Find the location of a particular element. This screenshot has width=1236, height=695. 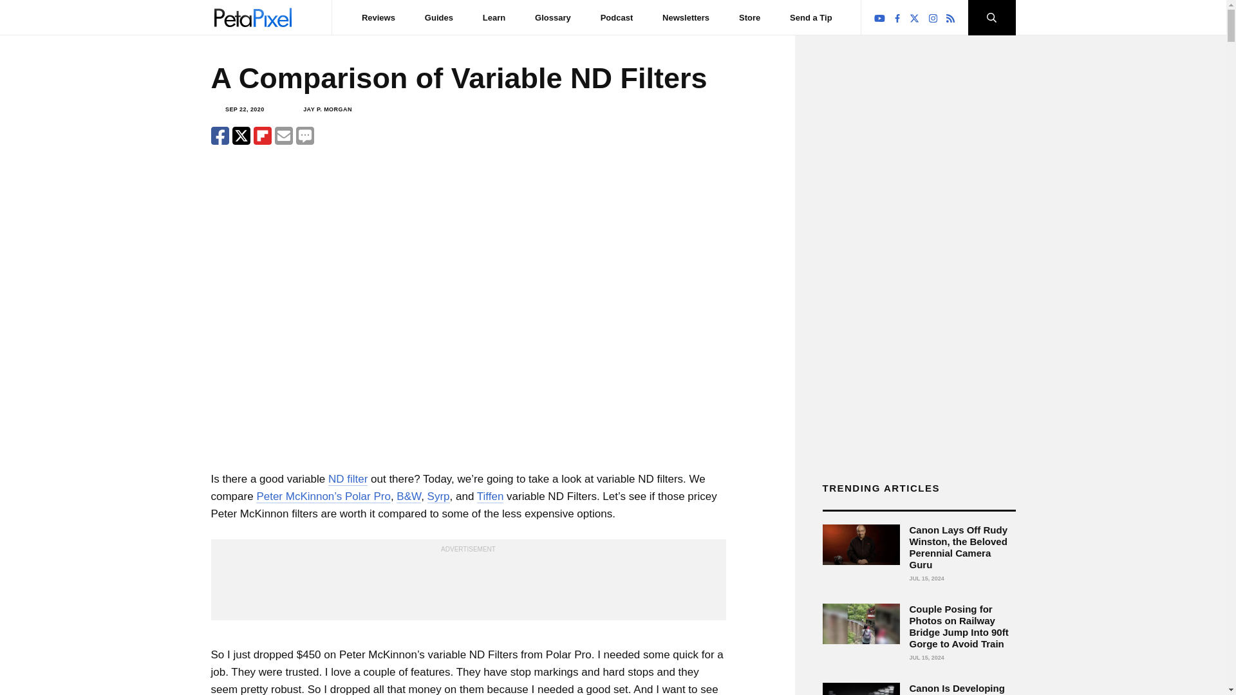

Follow PetaPixel on X is located at coordinates (914, 18).